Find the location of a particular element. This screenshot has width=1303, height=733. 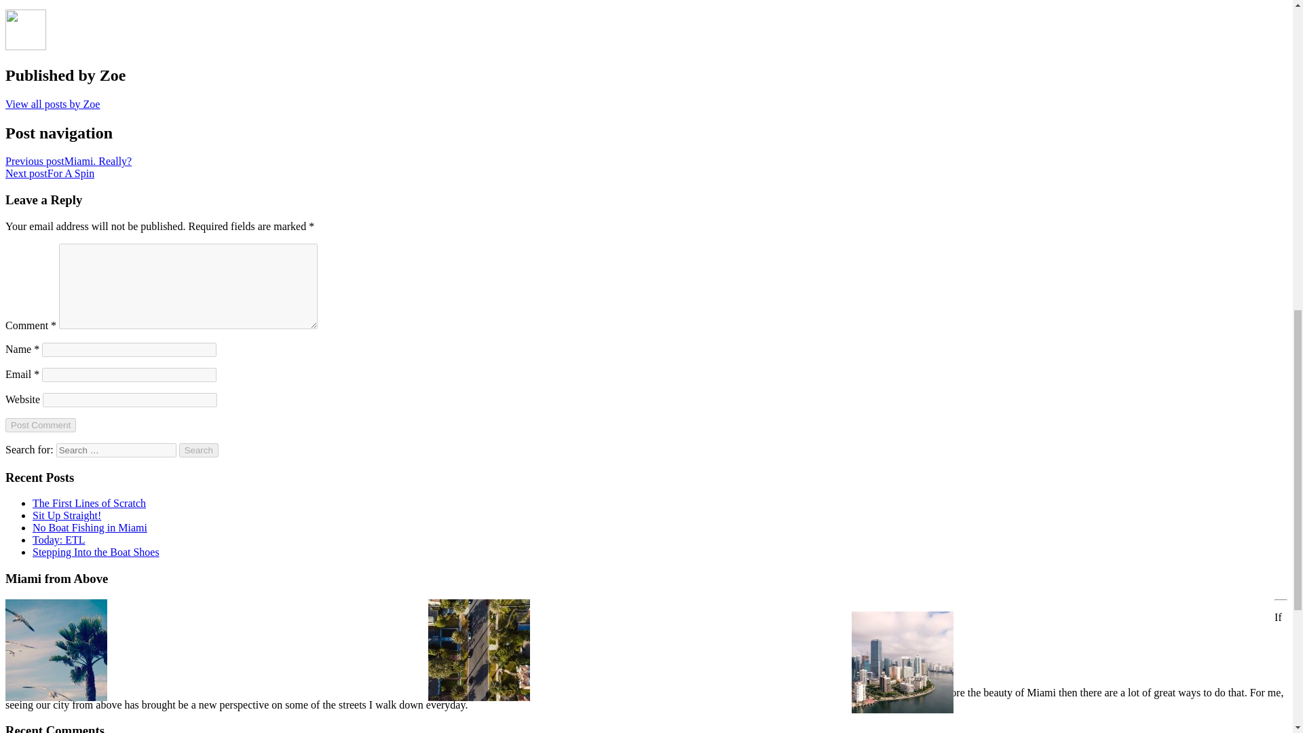

Stepping Into the Boat Shoes is located at coordinates (96, 551).